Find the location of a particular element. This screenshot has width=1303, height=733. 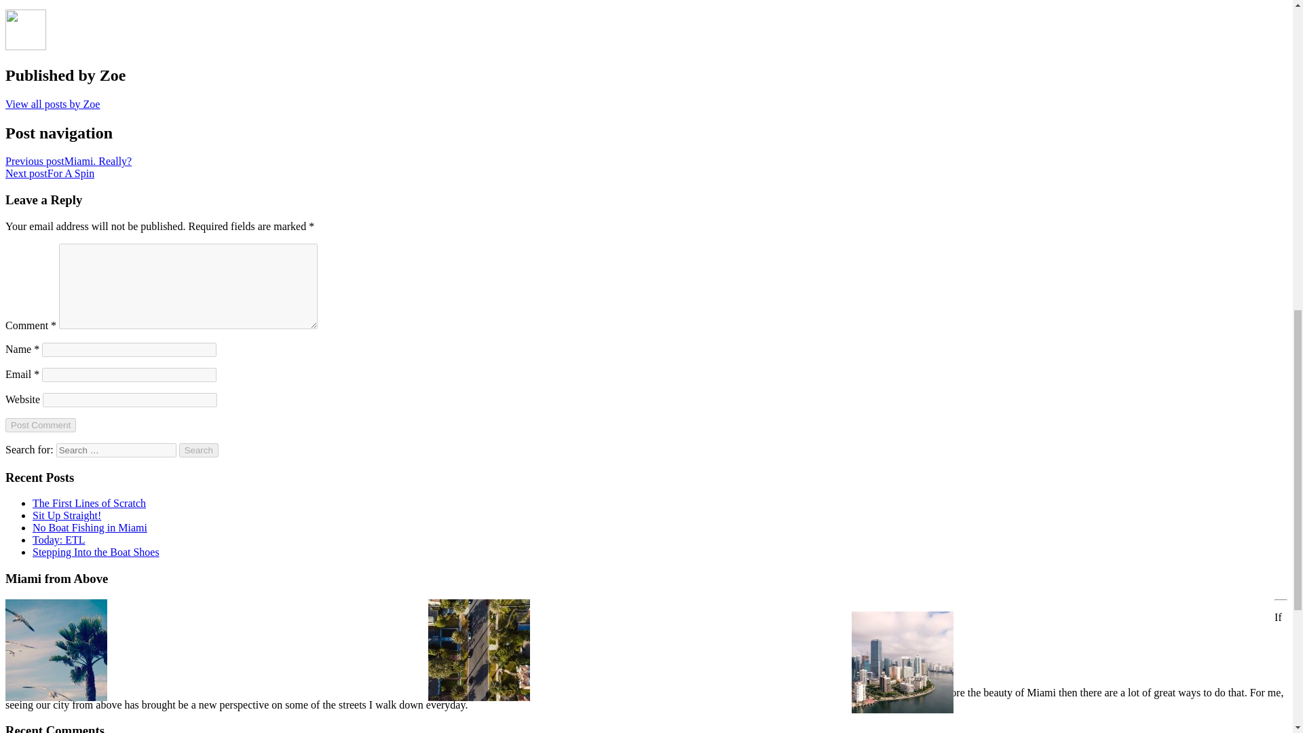

Stepping Into the Boat Shoes is located at coordinates (96, 551).